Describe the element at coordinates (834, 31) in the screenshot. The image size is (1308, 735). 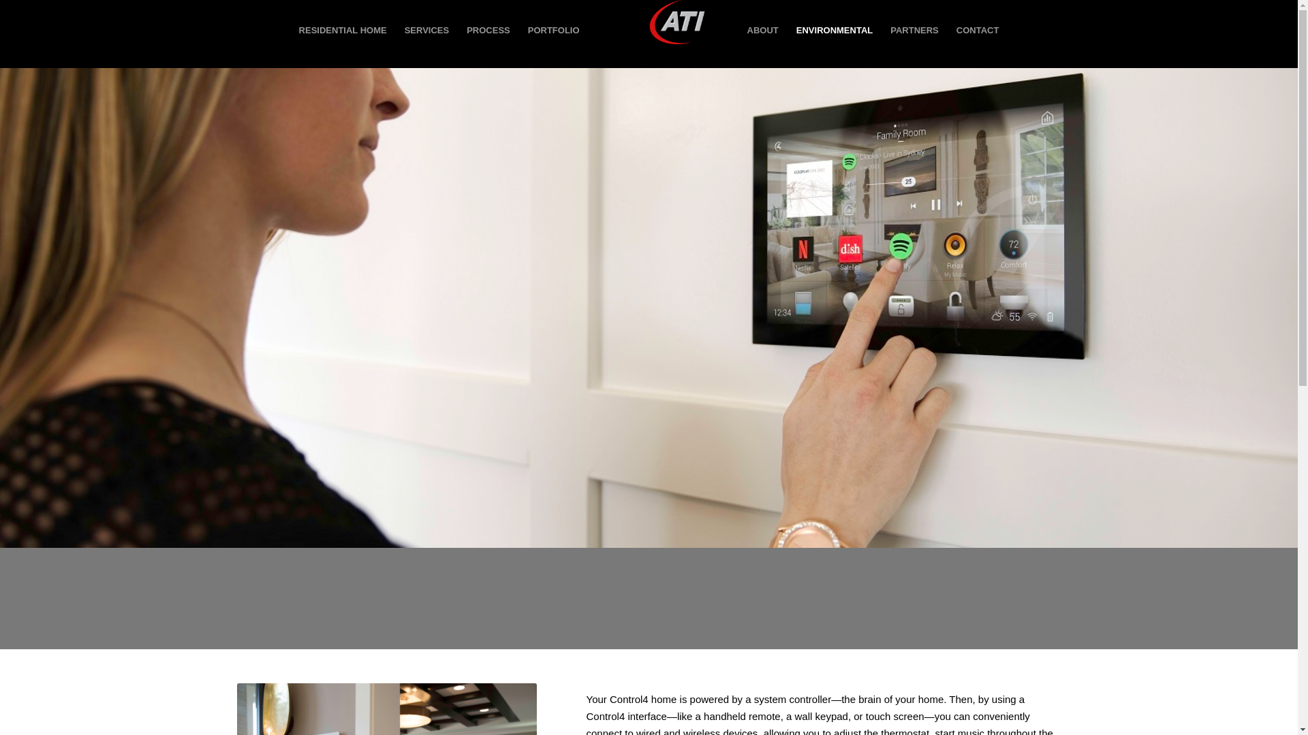
I see `ENVIRONMENTAL` at that location.